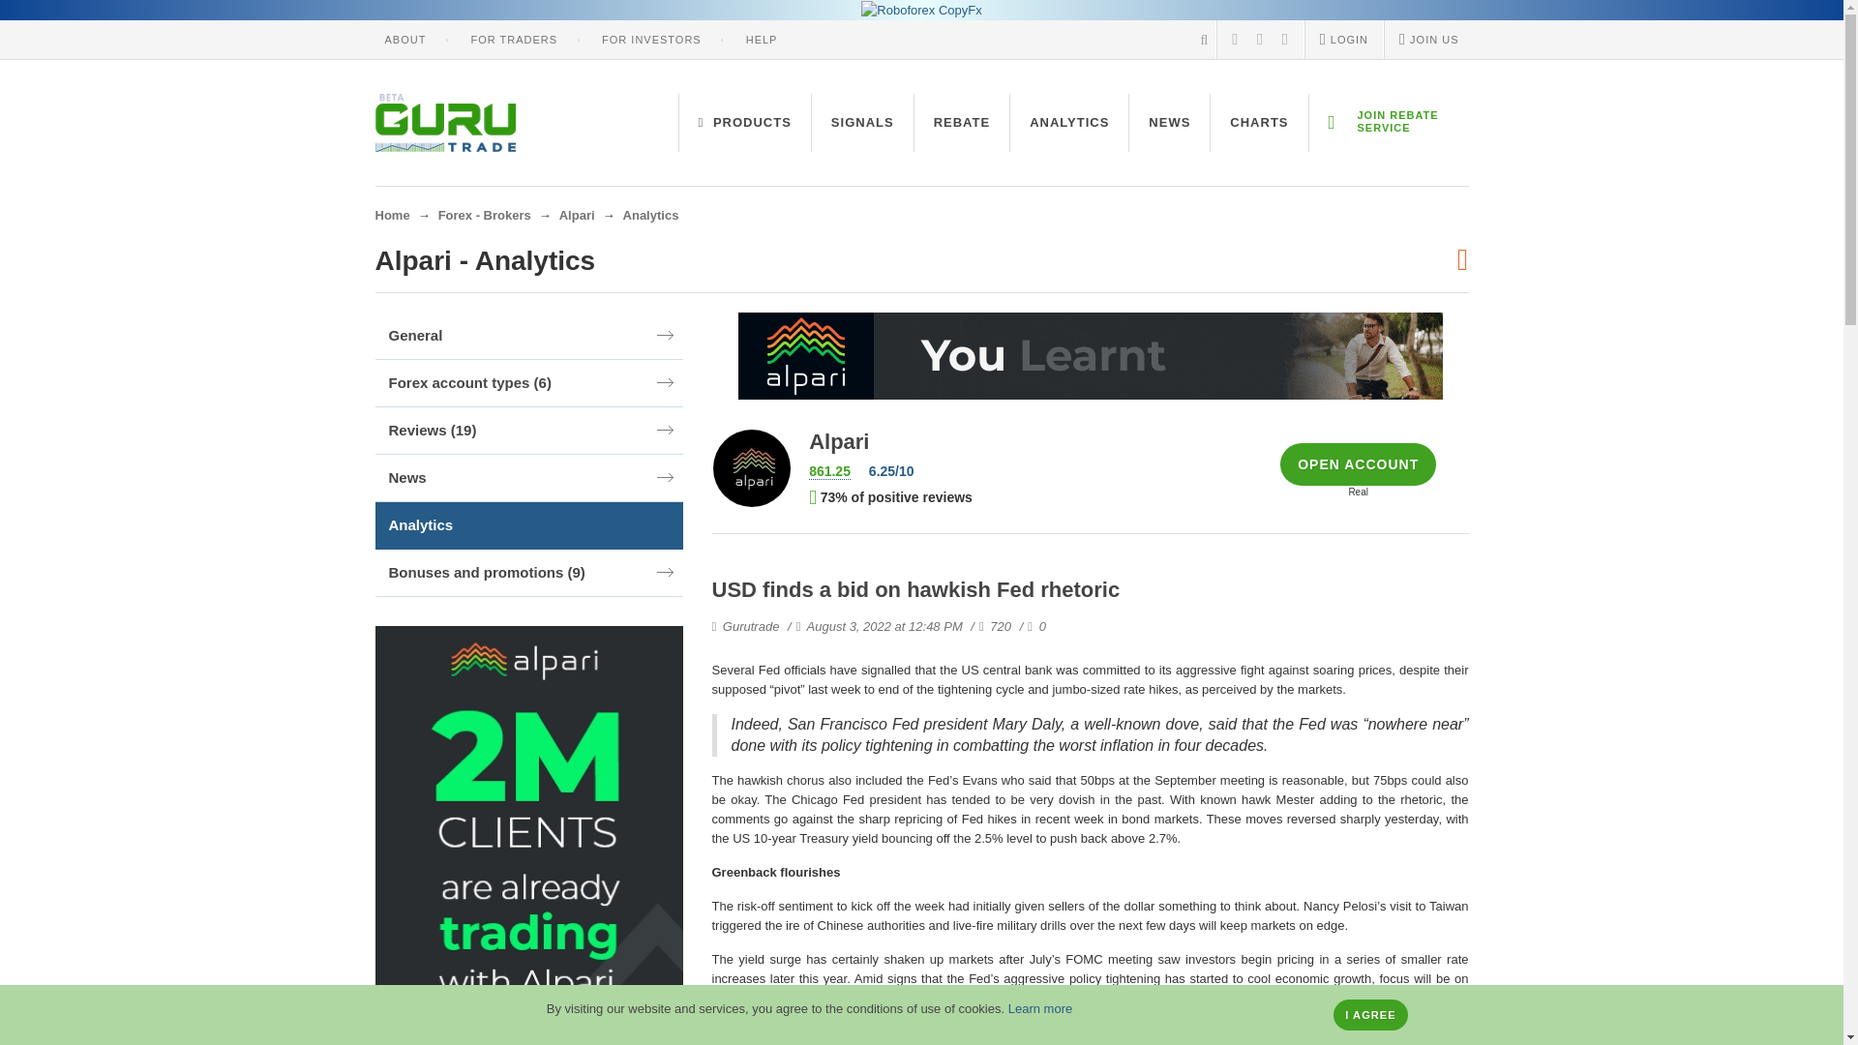 This screenshot has width=1858, height=1045. I want to click on Number of views of this review, so click(981, 627).